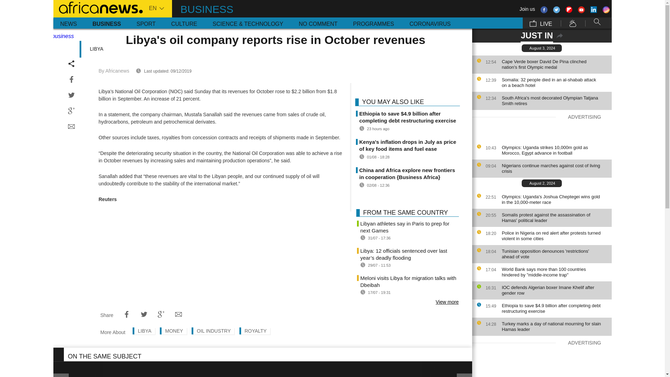 The width and height of the screenshot is (670, 377). I want to click on SPORT, so click(146, 23).